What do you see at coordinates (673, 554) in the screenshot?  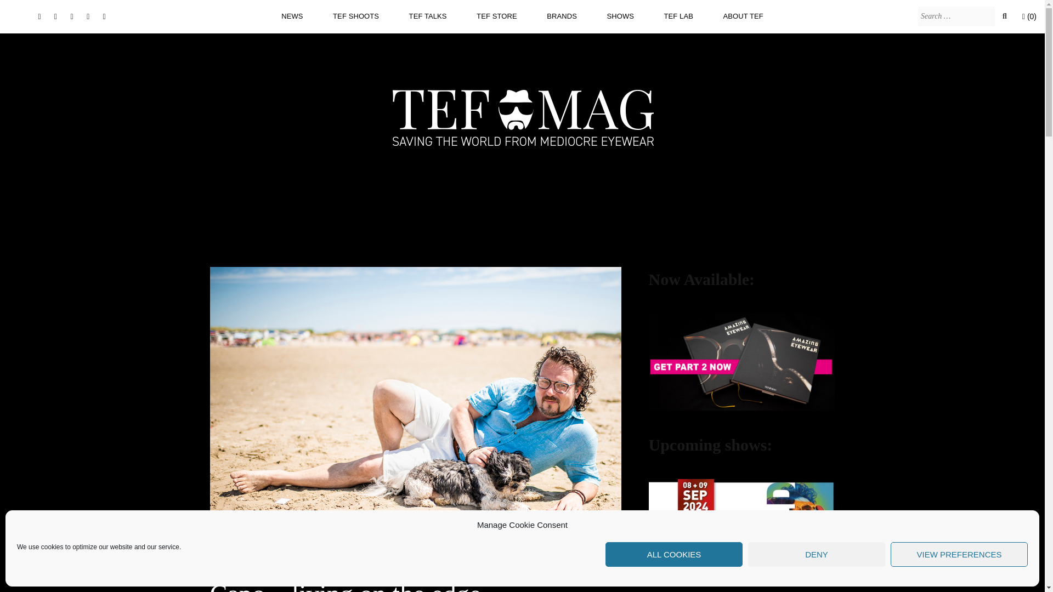 I see `ALL COOKIES` at bounding box center [673, 554].